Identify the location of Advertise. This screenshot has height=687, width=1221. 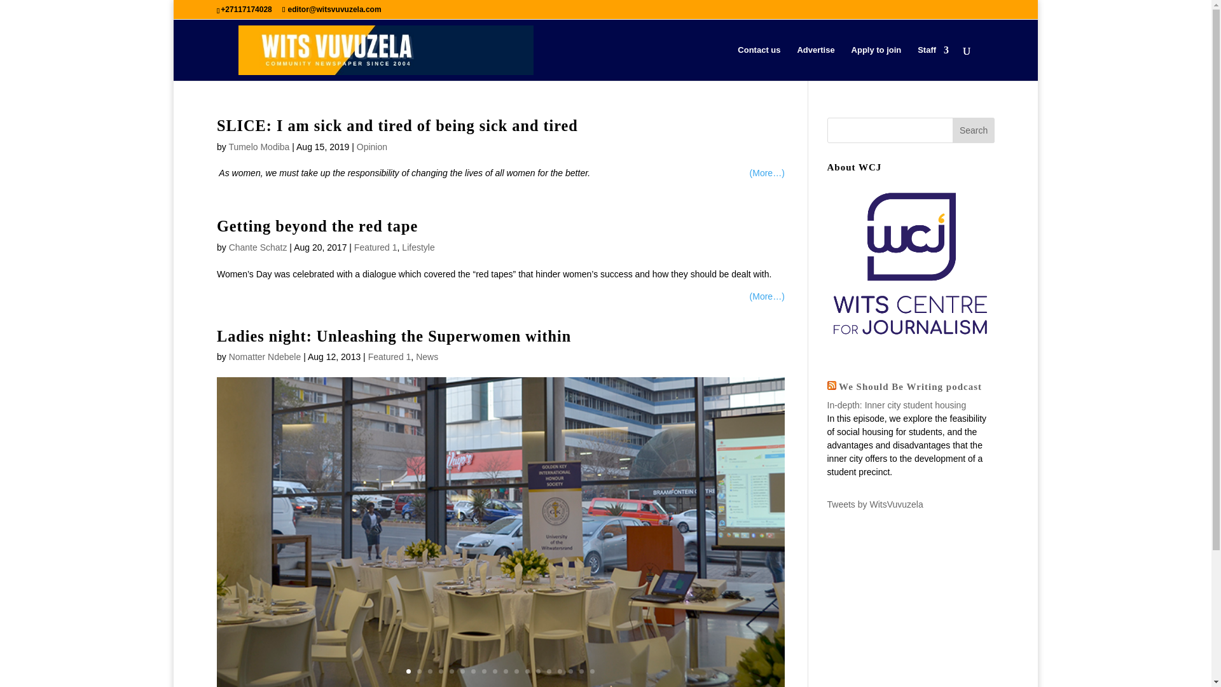
(815, 64).